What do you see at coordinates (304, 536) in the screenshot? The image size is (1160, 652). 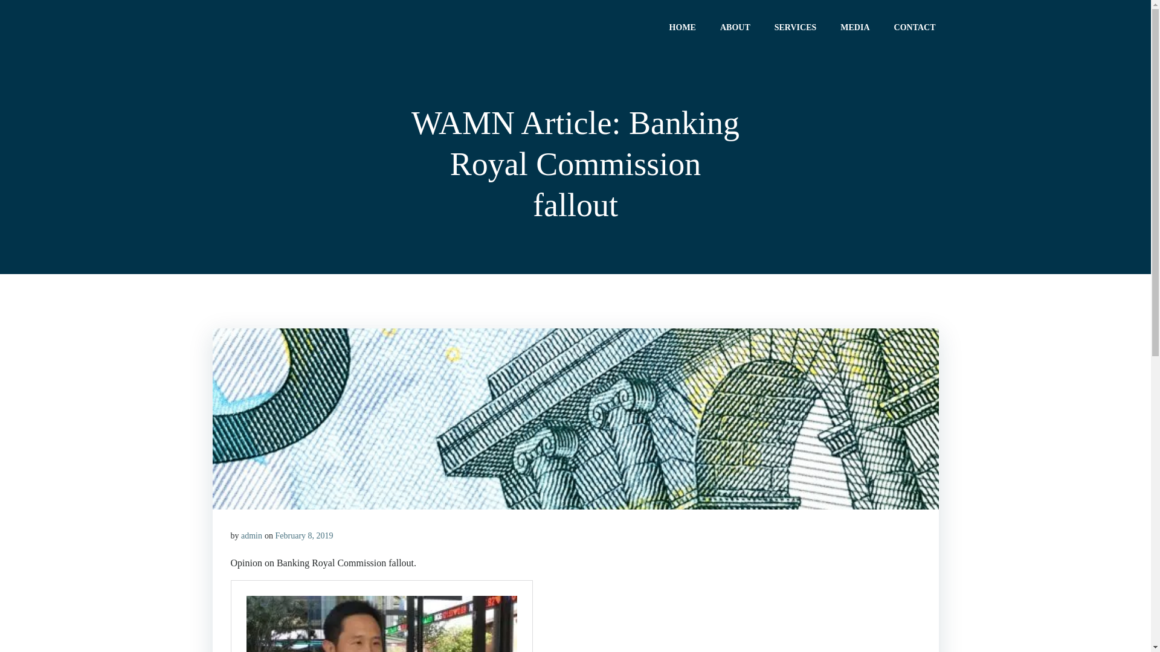 I see `February 8, 2019` at bounding box center [304, 536].